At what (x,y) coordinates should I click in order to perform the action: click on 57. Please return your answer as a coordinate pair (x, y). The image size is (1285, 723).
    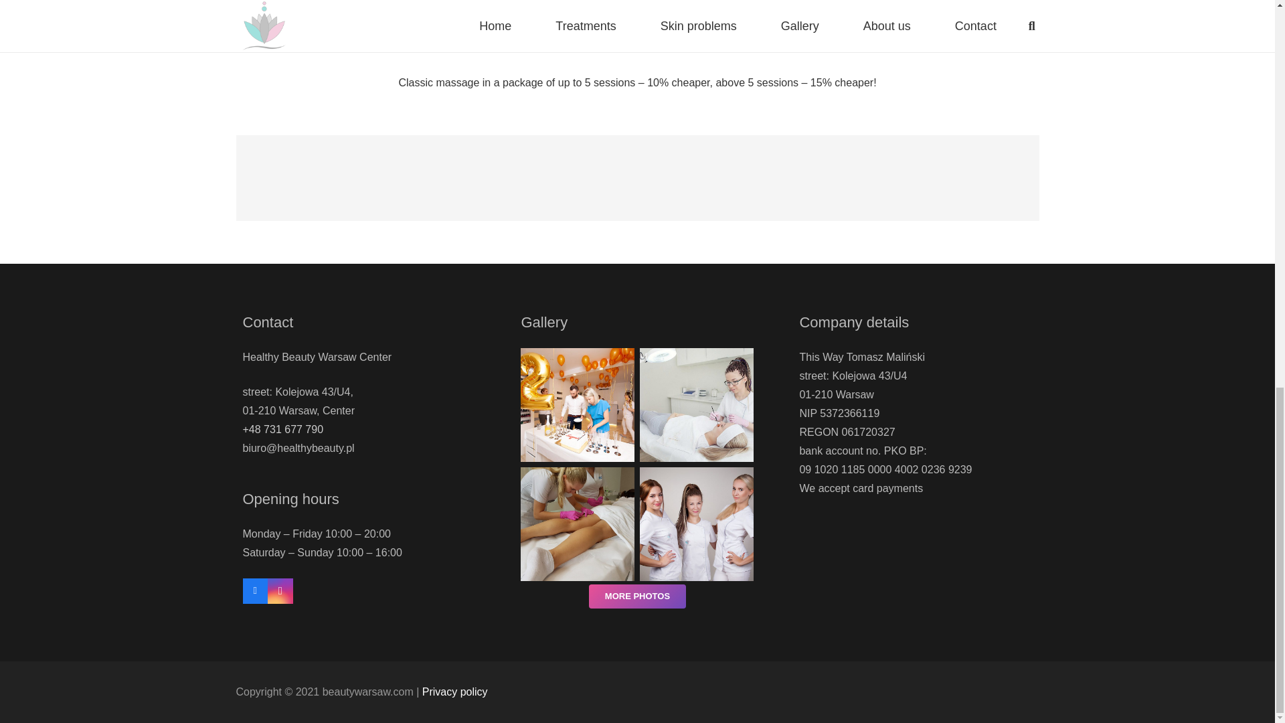
    Looking at the image, I should click on (577, 404).